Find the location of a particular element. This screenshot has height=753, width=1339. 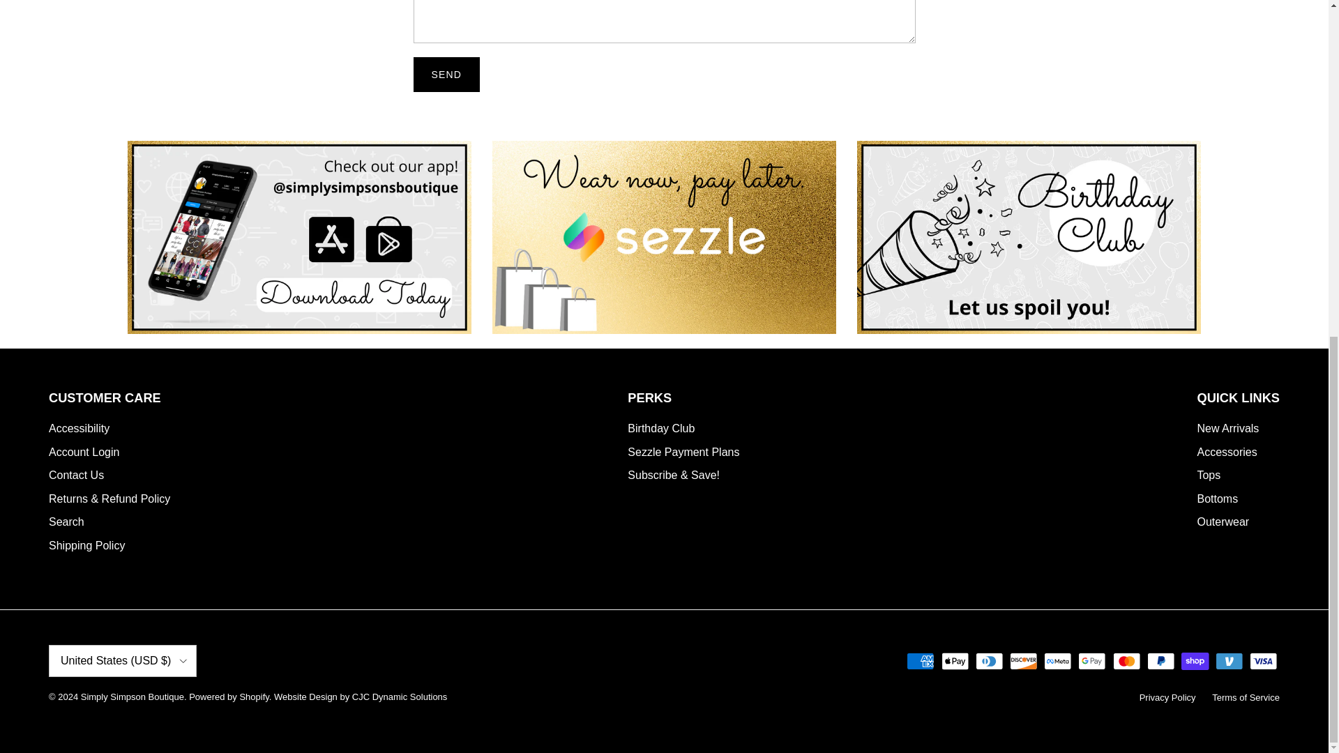

Meta Pay is located at coordinates (1057, 661).